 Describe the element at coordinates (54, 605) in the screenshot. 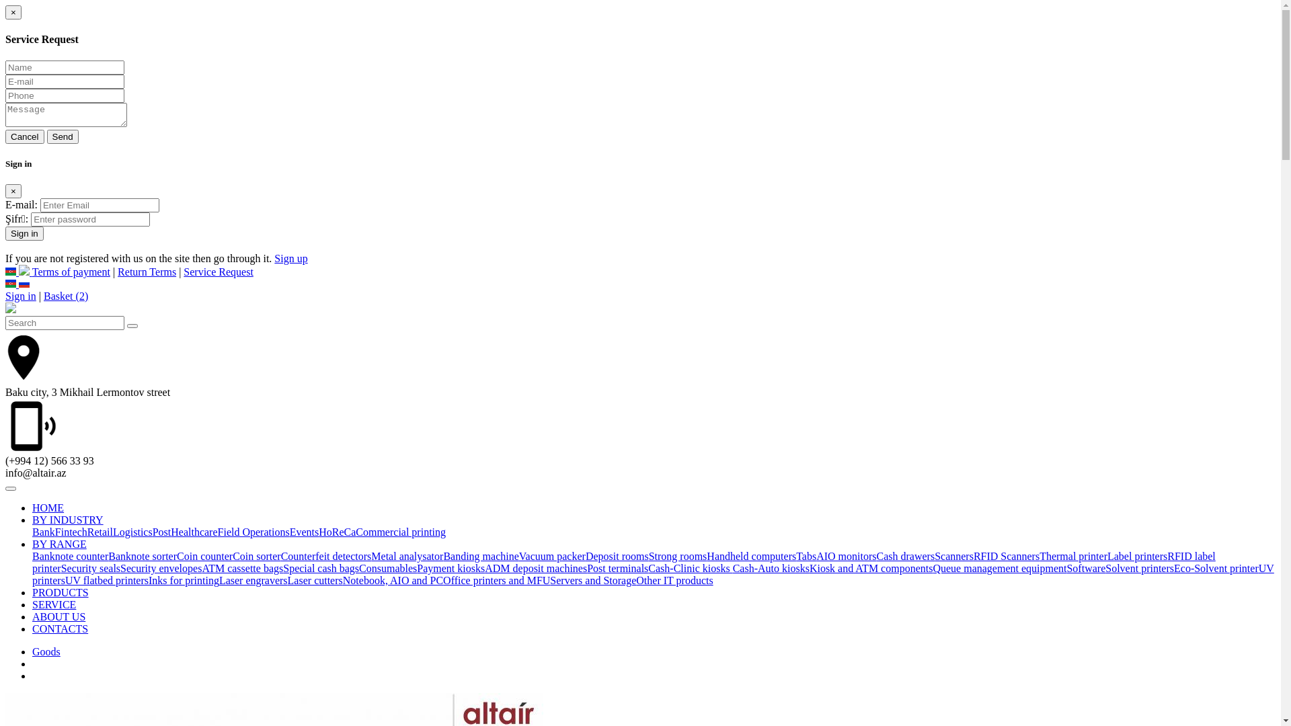

I see `SERVICE` at that location.